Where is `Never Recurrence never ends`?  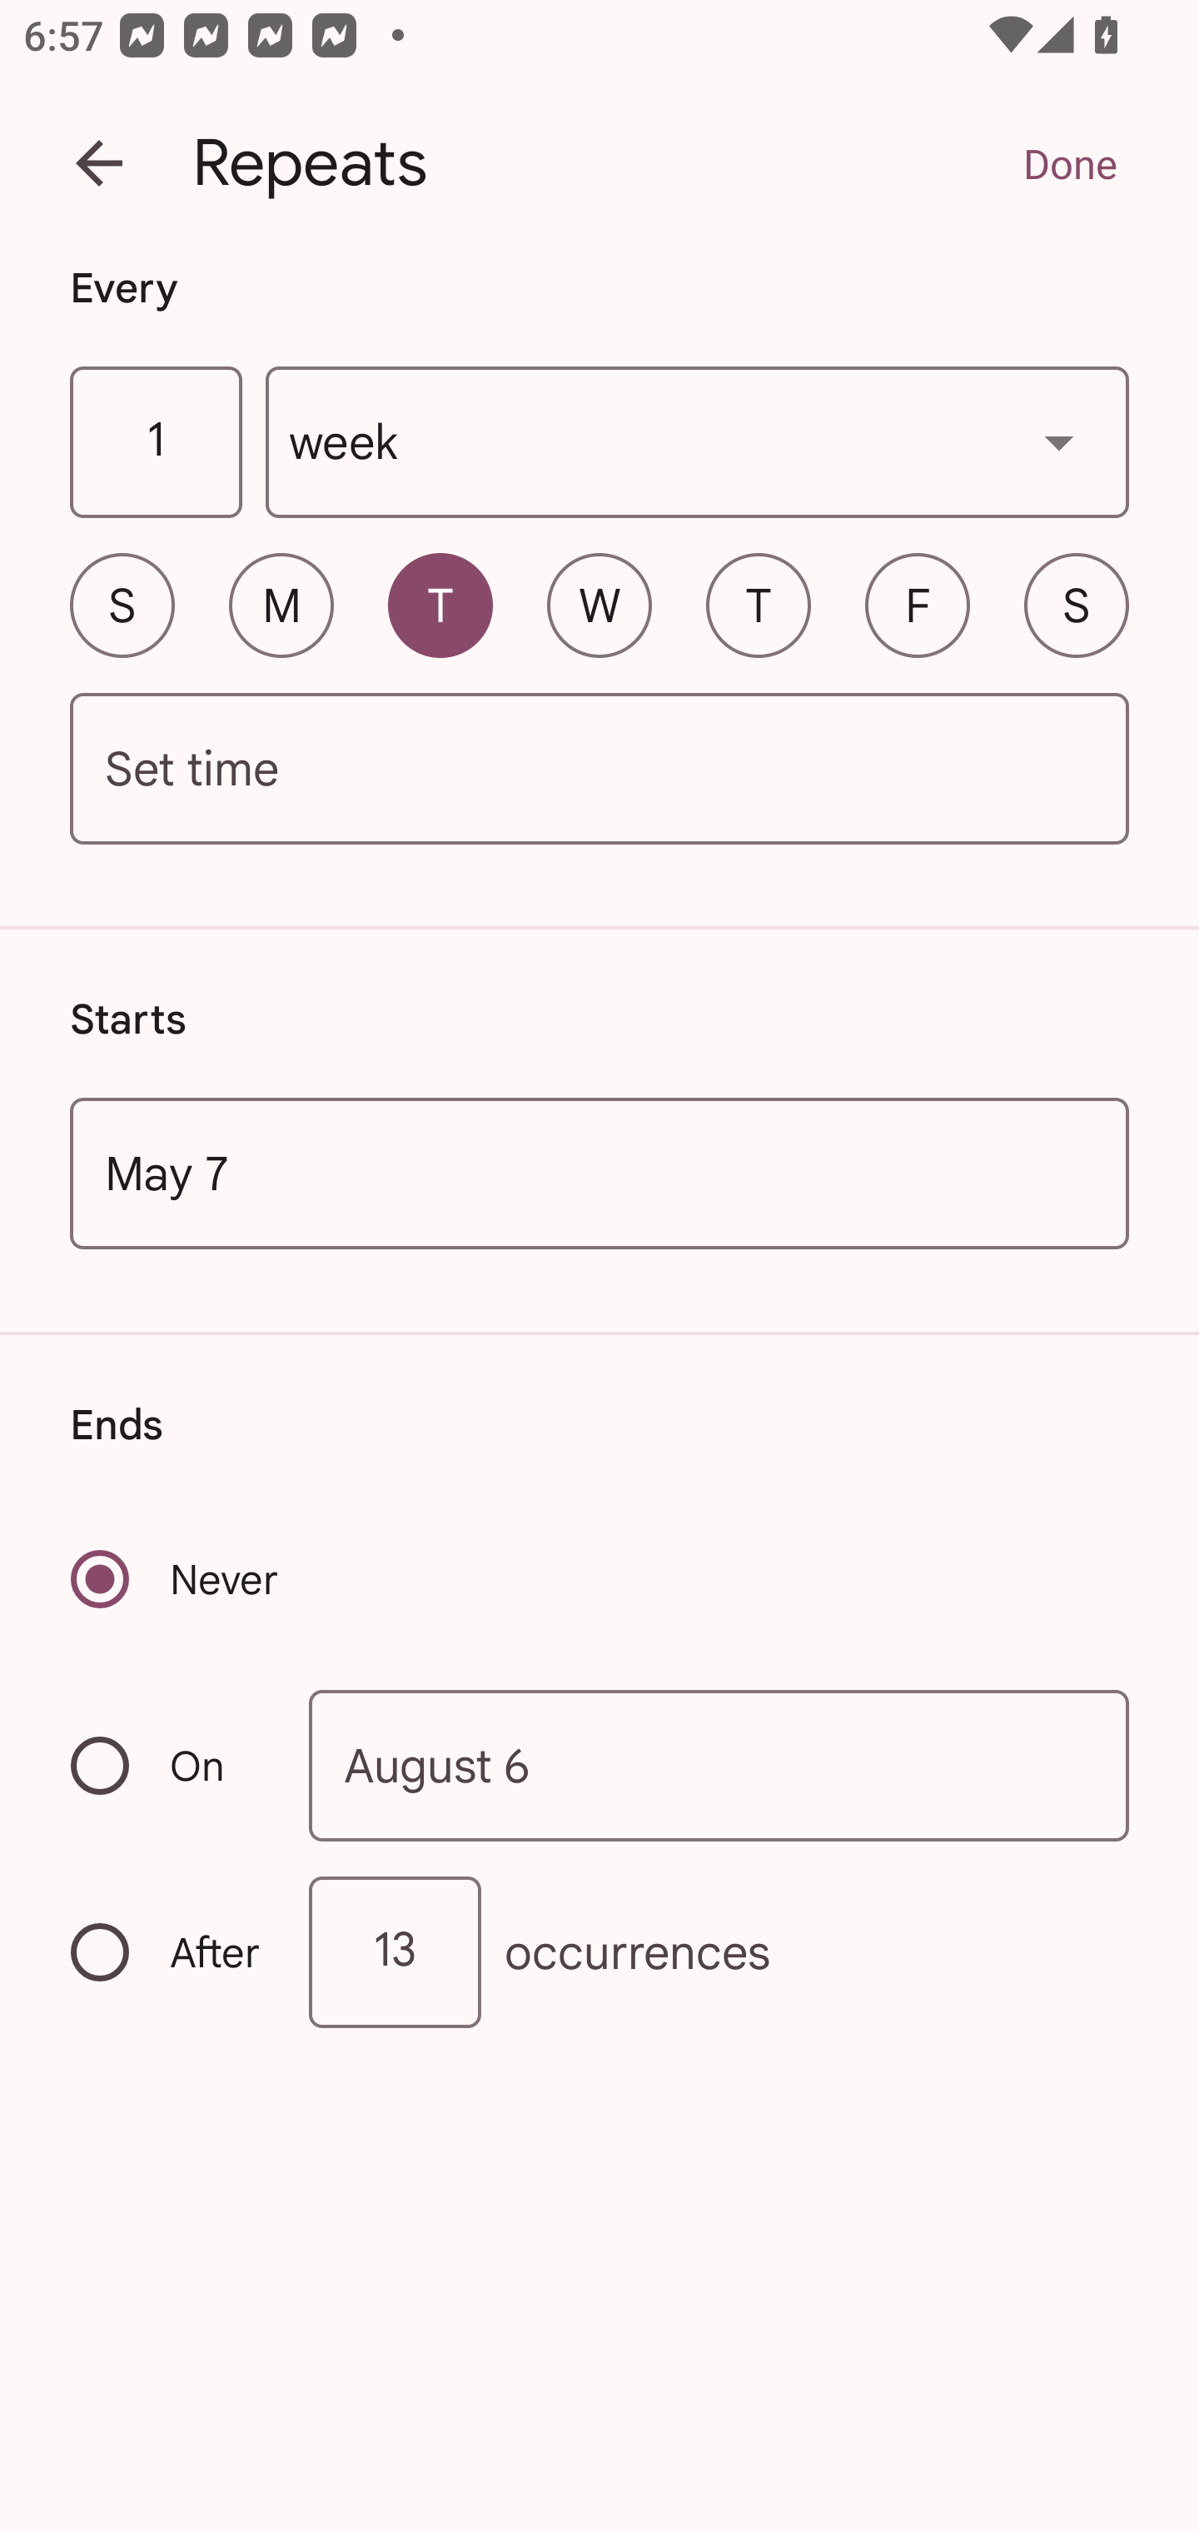
Never Recurrence never ends is located at coordinates (177, 1579).